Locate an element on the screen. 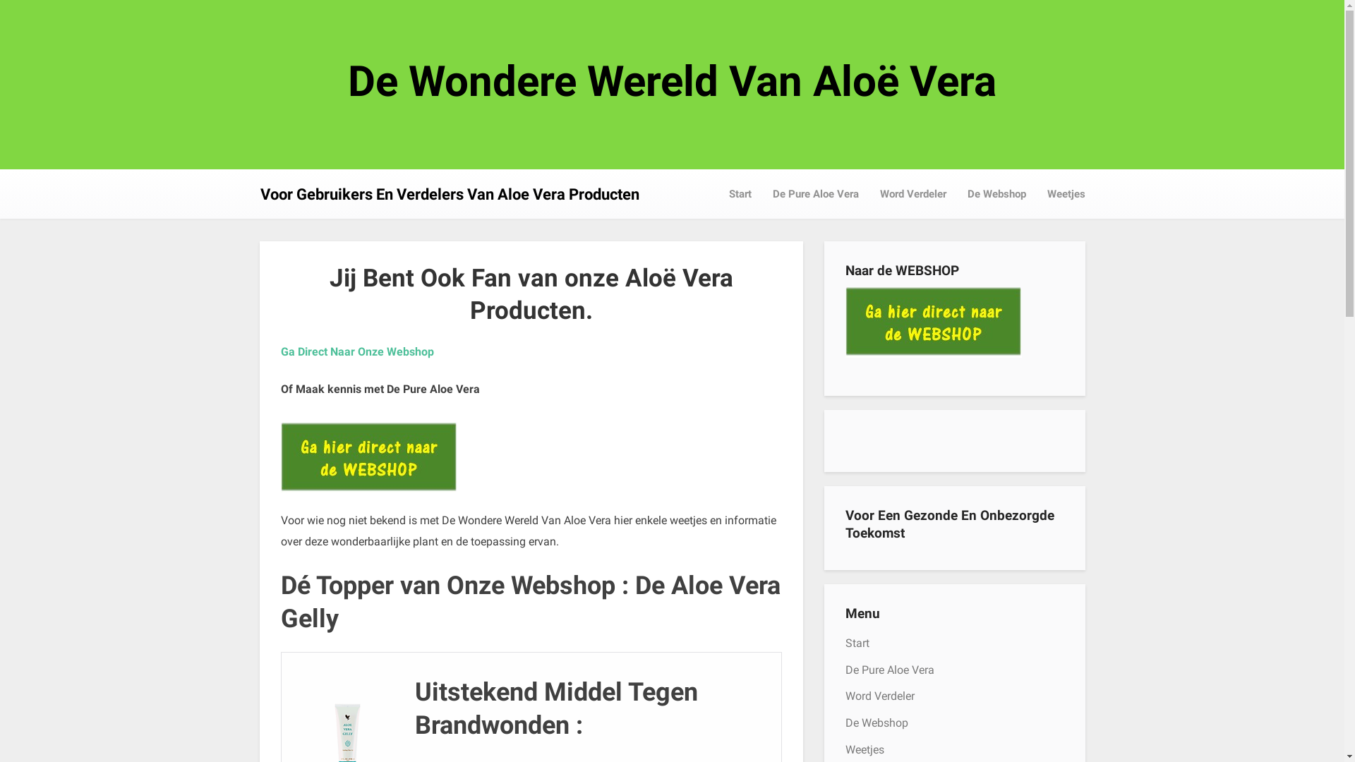 This screenshot has width=1355, height=762. Weetjes is located at coordinates (1066, 194).